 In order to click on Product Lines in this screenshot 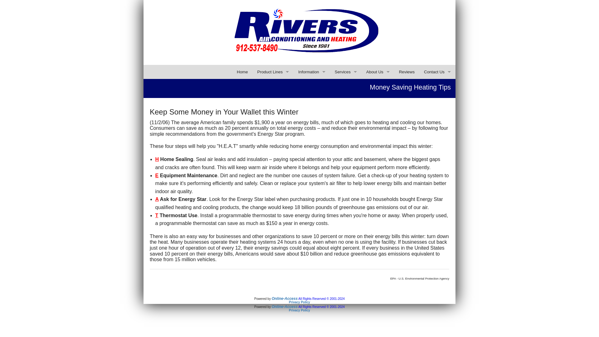, I will do `click(273, 72)`.